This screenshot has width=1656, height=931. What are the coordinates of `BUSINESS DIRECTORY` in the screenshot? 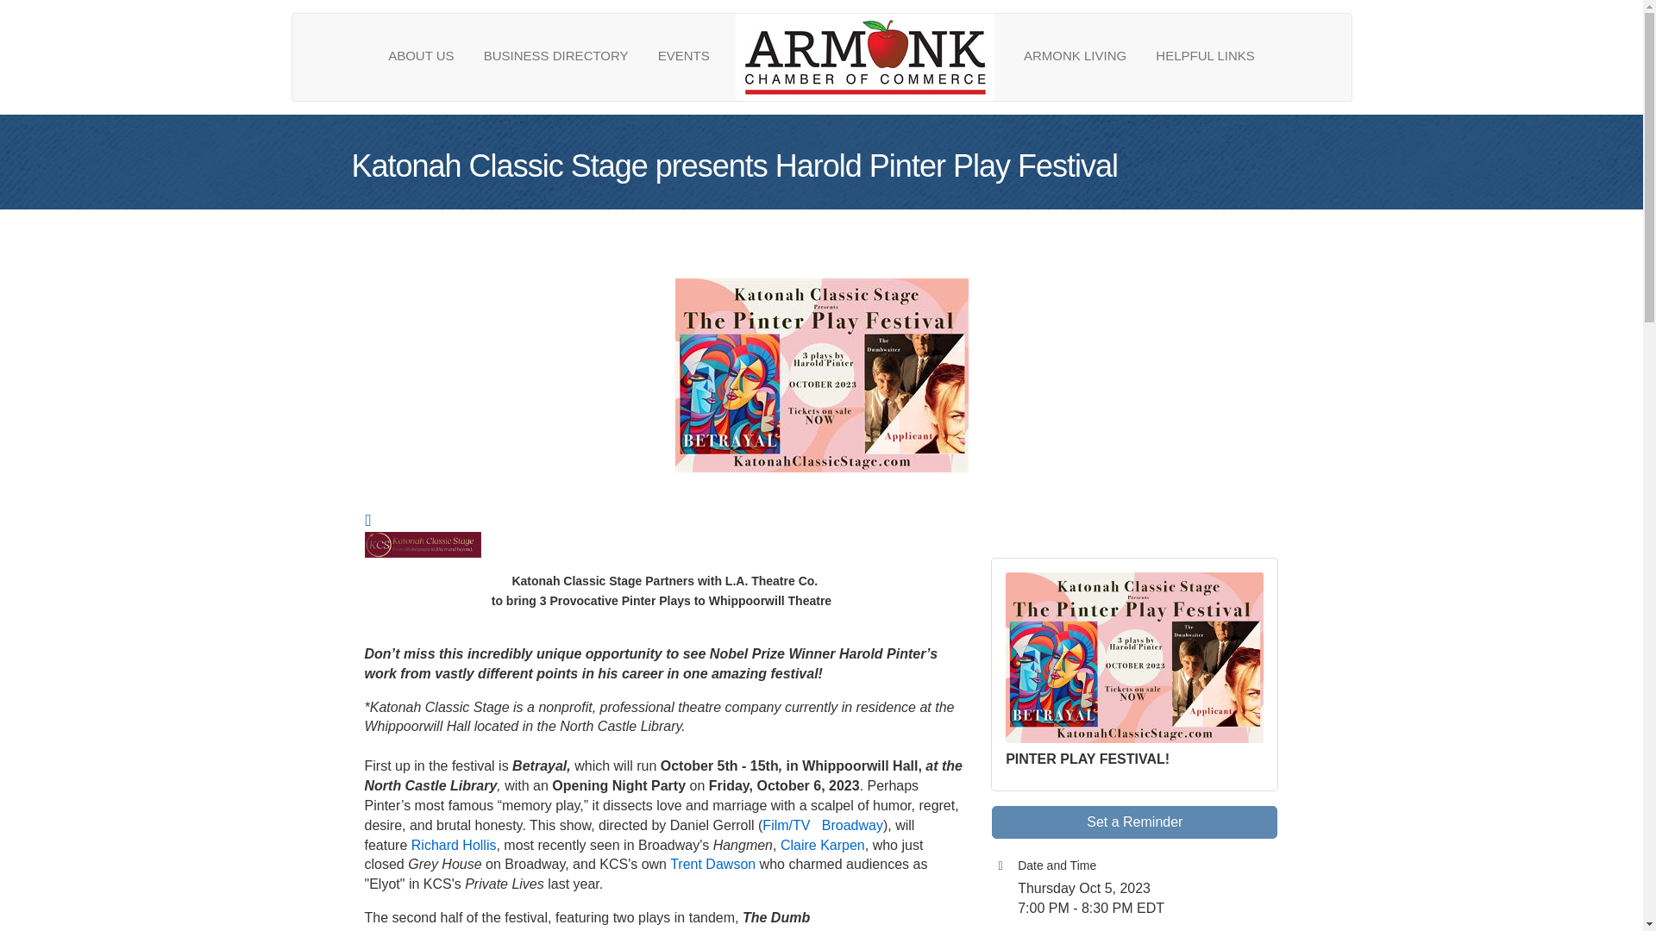 It's located at (555, 55).